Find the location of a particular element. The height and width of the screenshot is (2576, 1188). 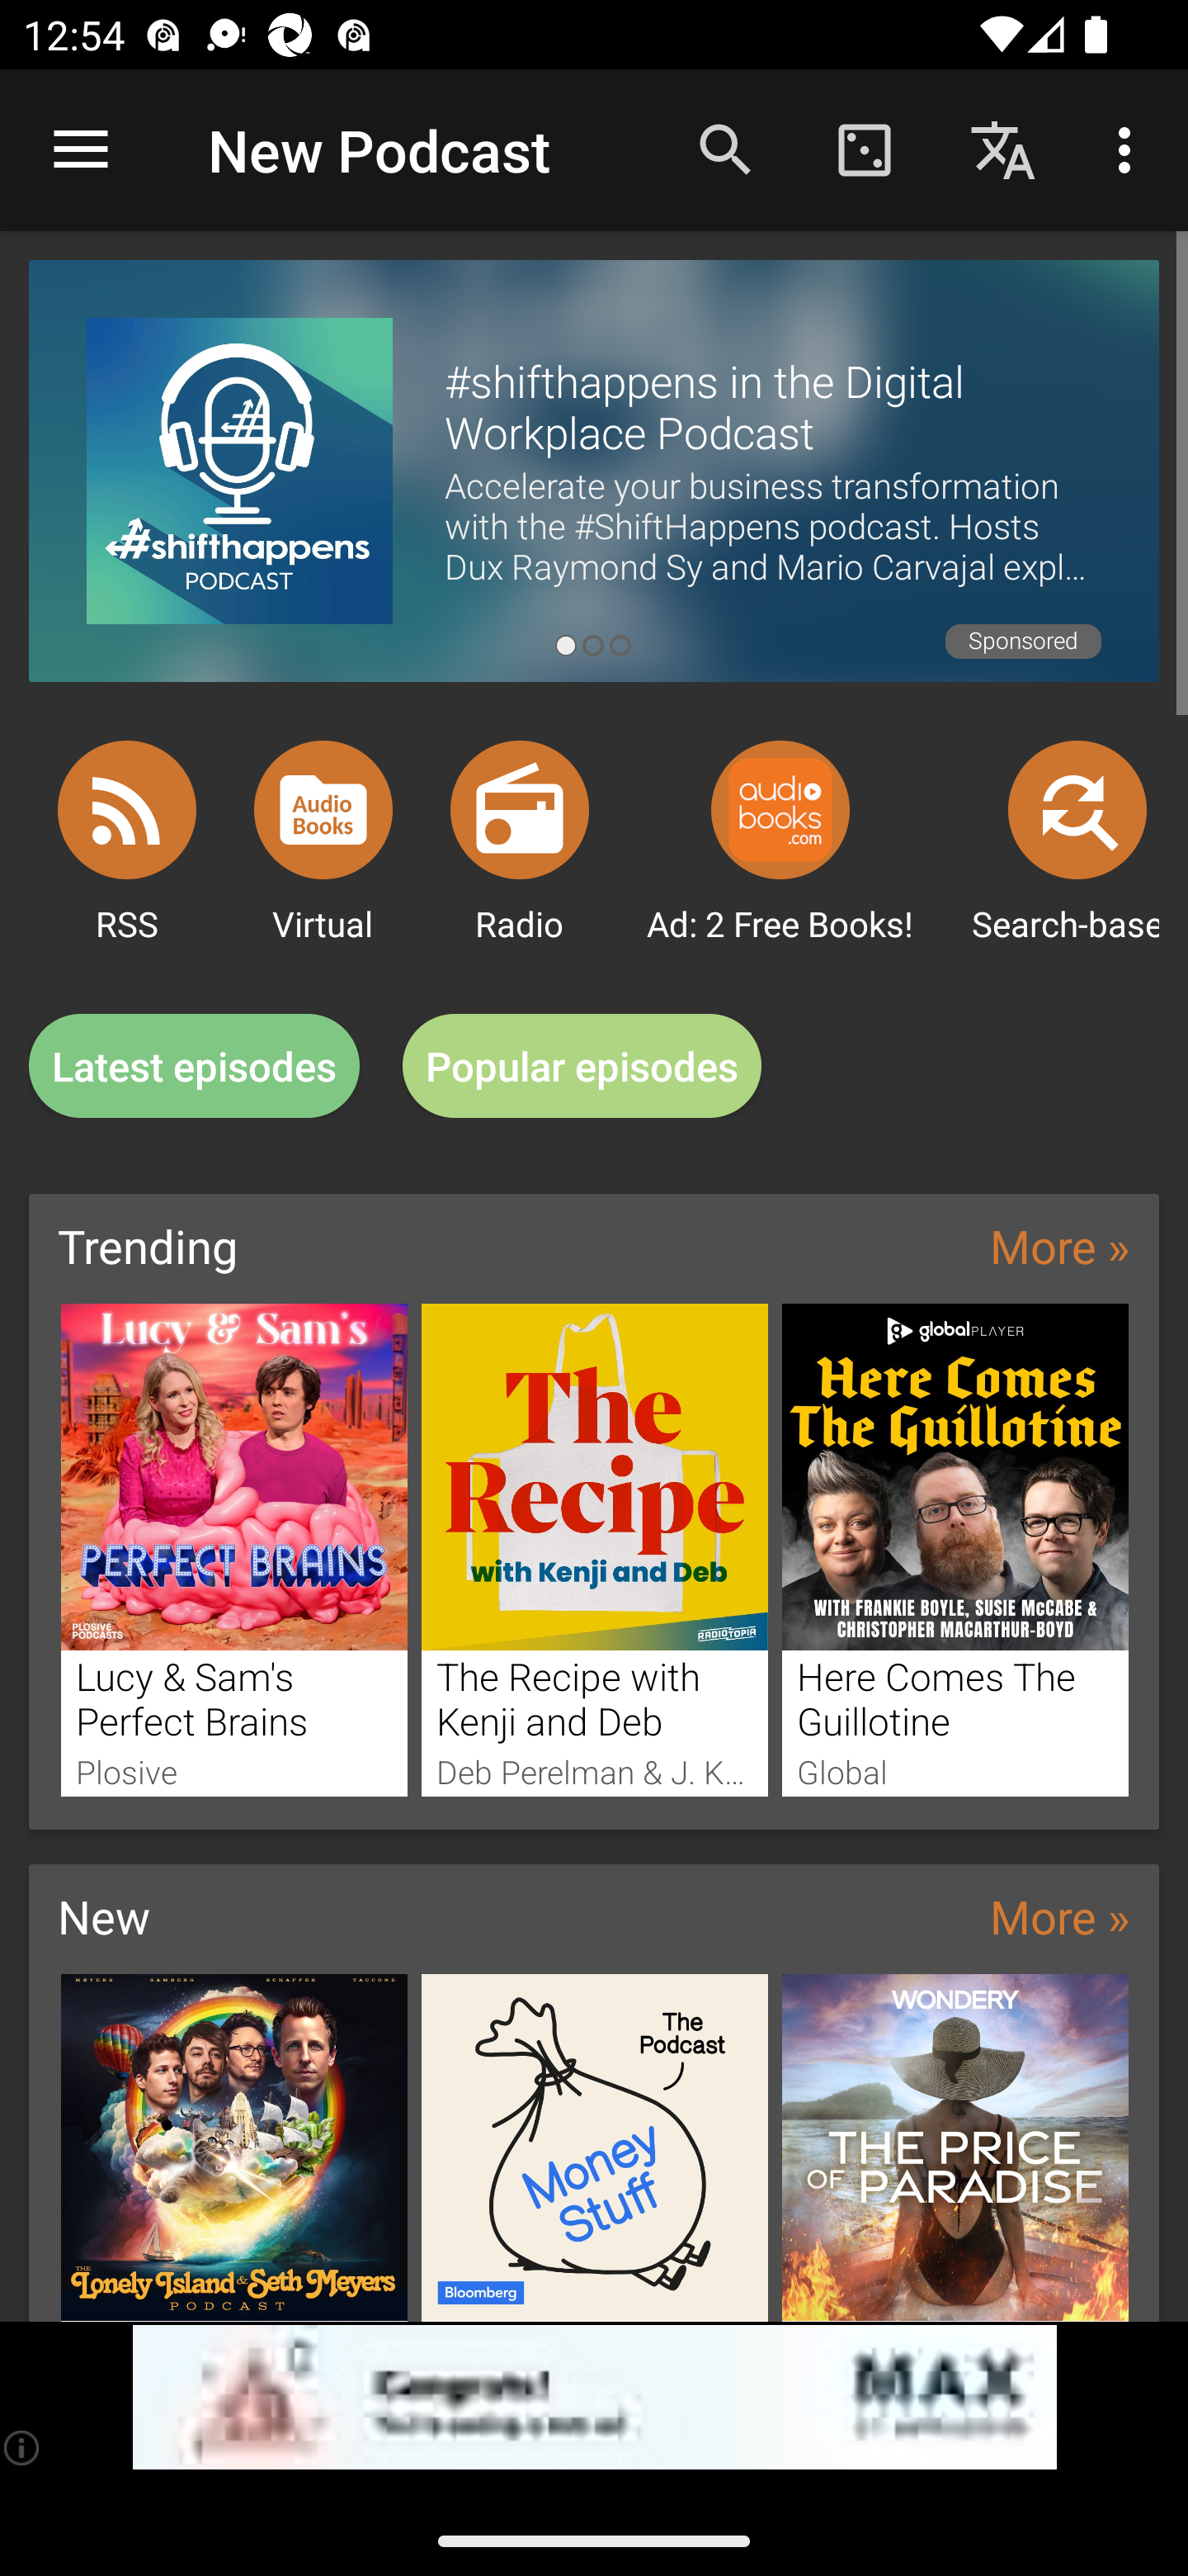

The Price of Paradise is located at coordinates (955, 2147).